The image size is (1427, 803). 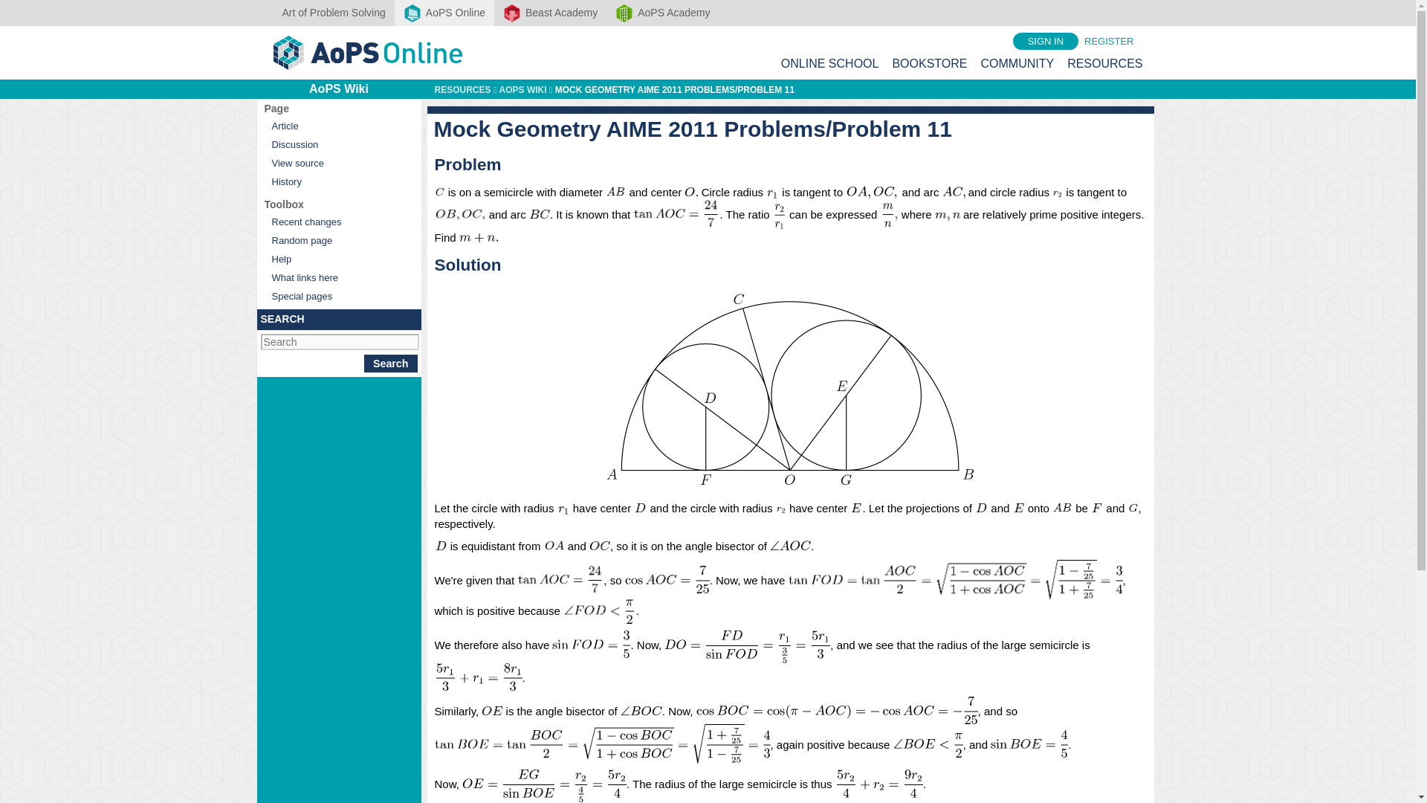 I want to click on Beast Academy, so click(x=550, y=13).